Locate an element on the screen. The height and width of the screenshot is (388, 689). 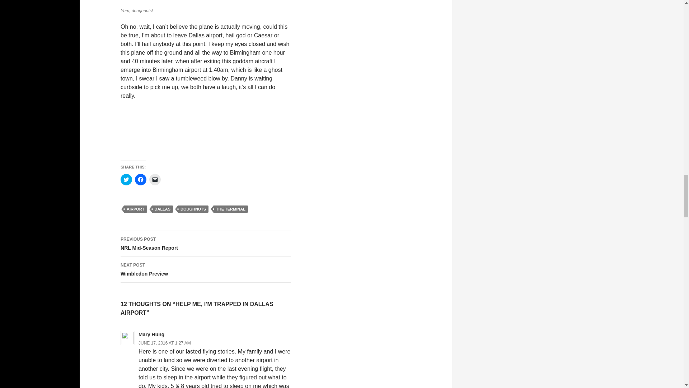
Click to share on Facebook is located at coordinates (164, 343).